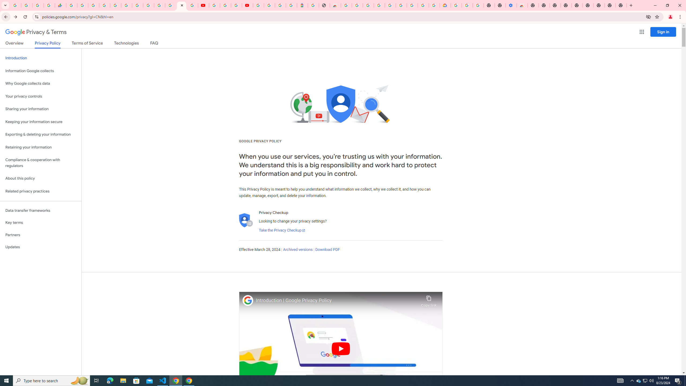 This screenshot has height=386, width=686. What do you see at coordinates (41, 135) in the screenshot?
I see `Exporting & deleting your information` at bounding box center [41, 135].